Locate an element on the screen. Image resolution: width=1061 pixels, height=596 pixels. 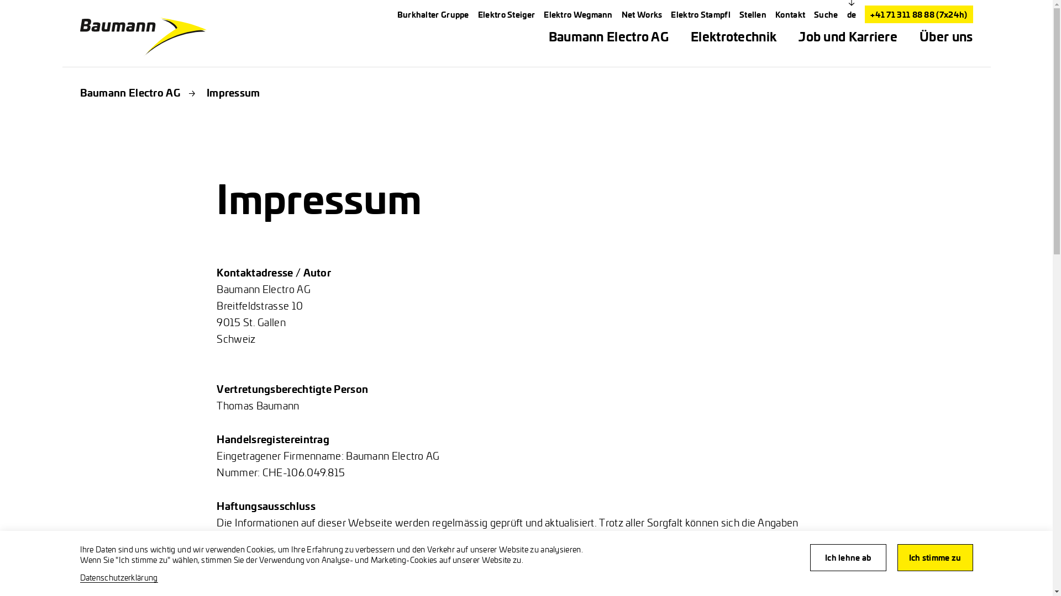
+41 71 311 88 88 (7x24h) is located at coordinates (918, 14).